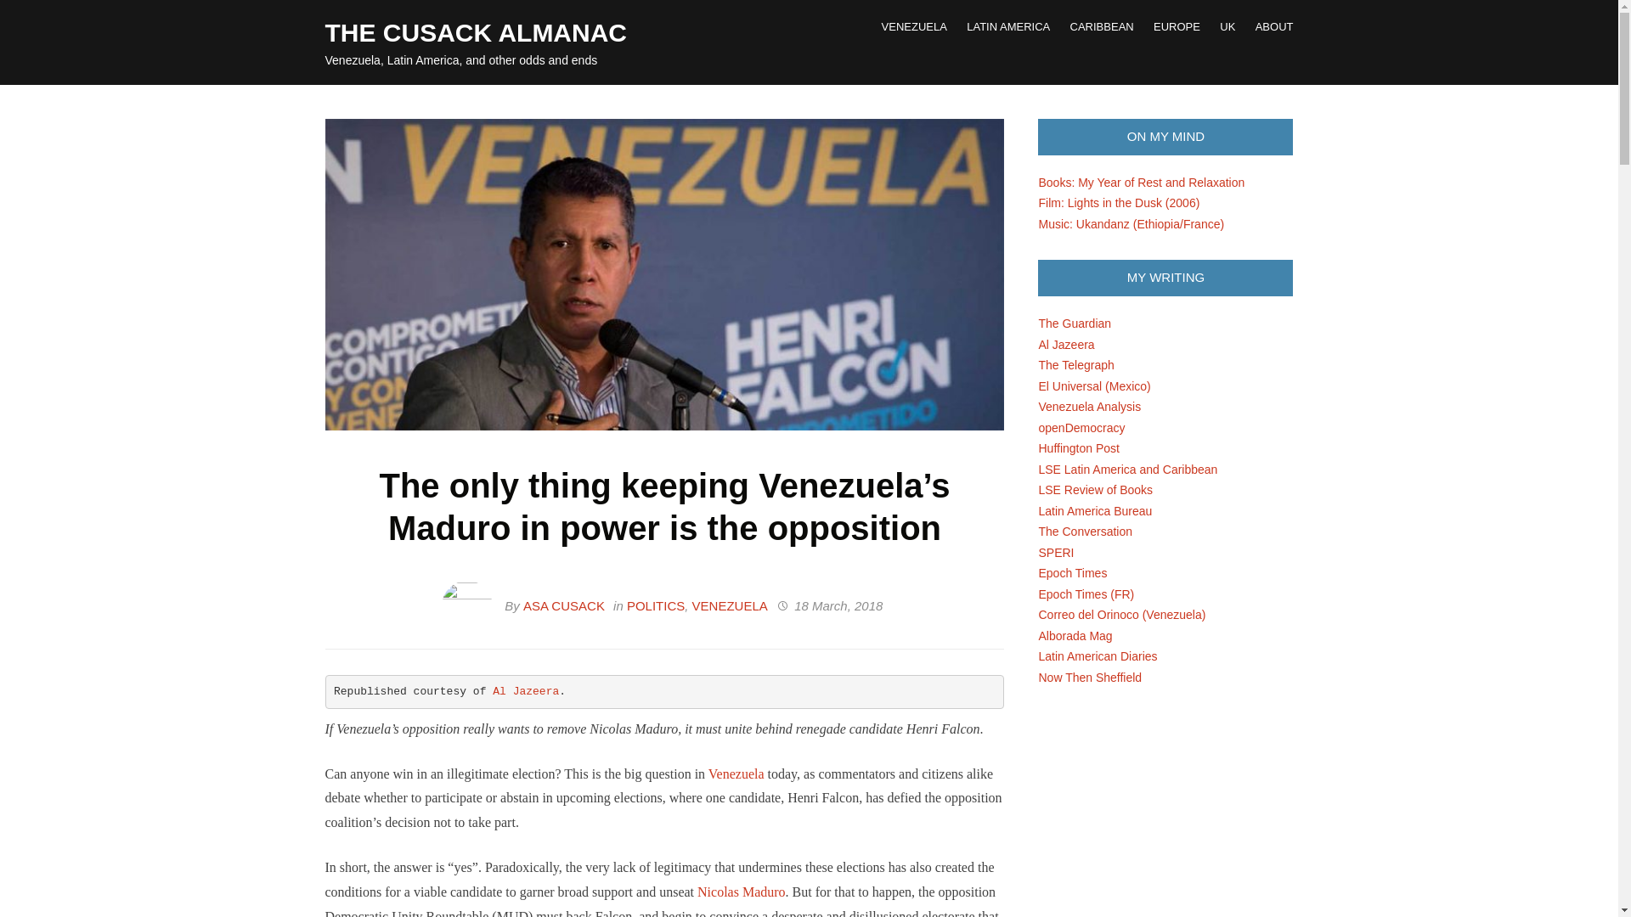 The height and width of the screenshot is (917, 1631). I want to click on Posts by Asa Cusack, so click(564, 606).